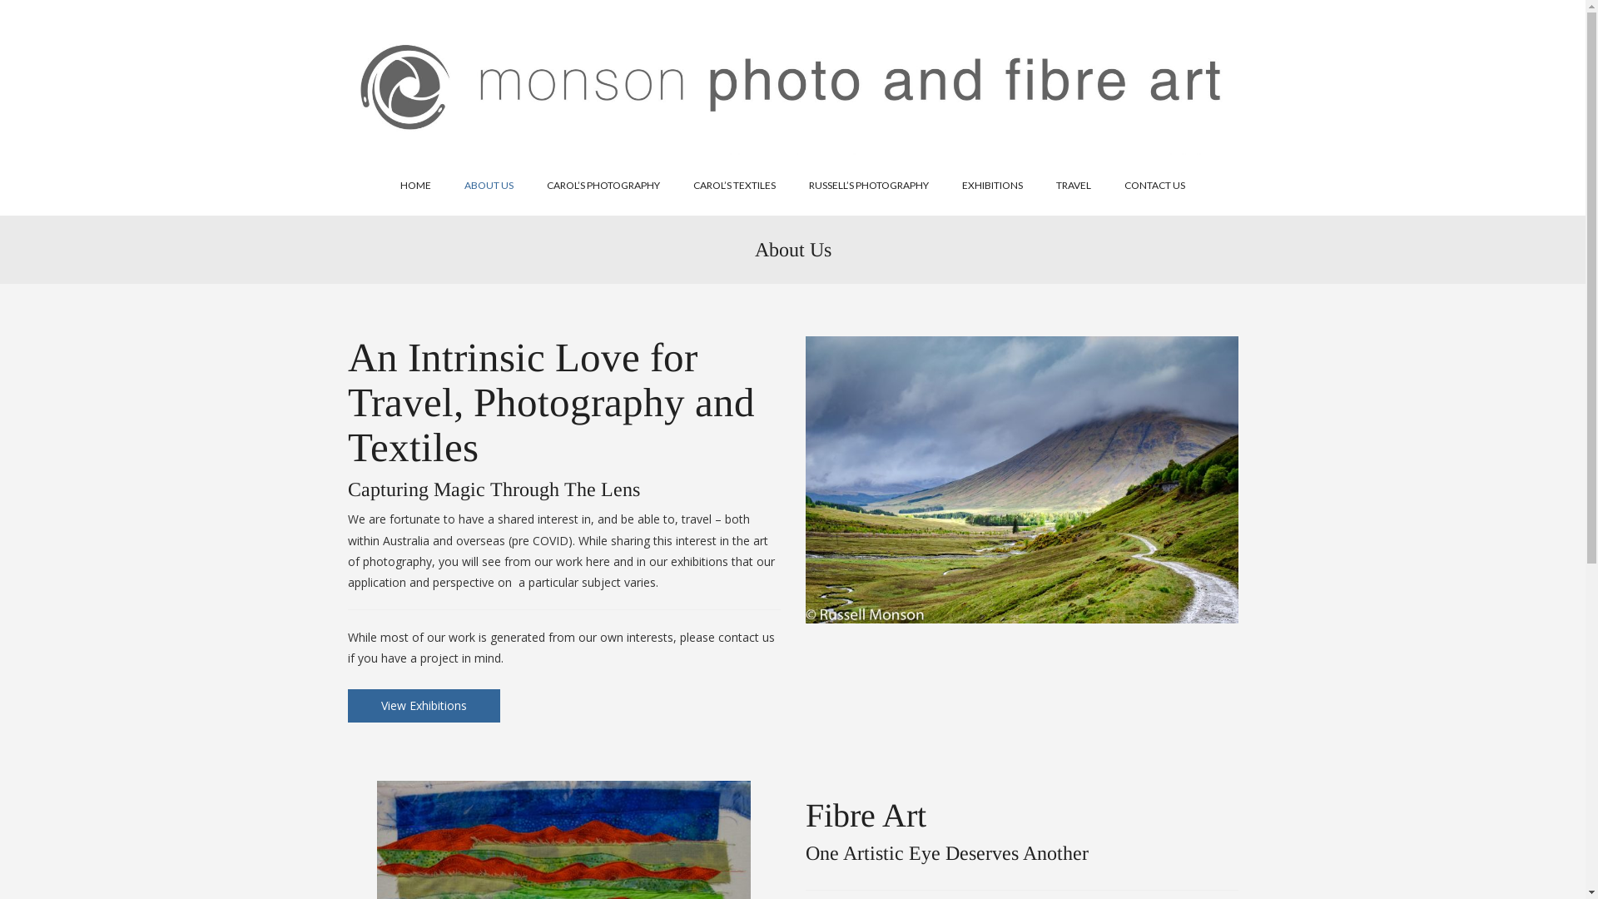  I want to click on ABOUT US, so click(489, 186).